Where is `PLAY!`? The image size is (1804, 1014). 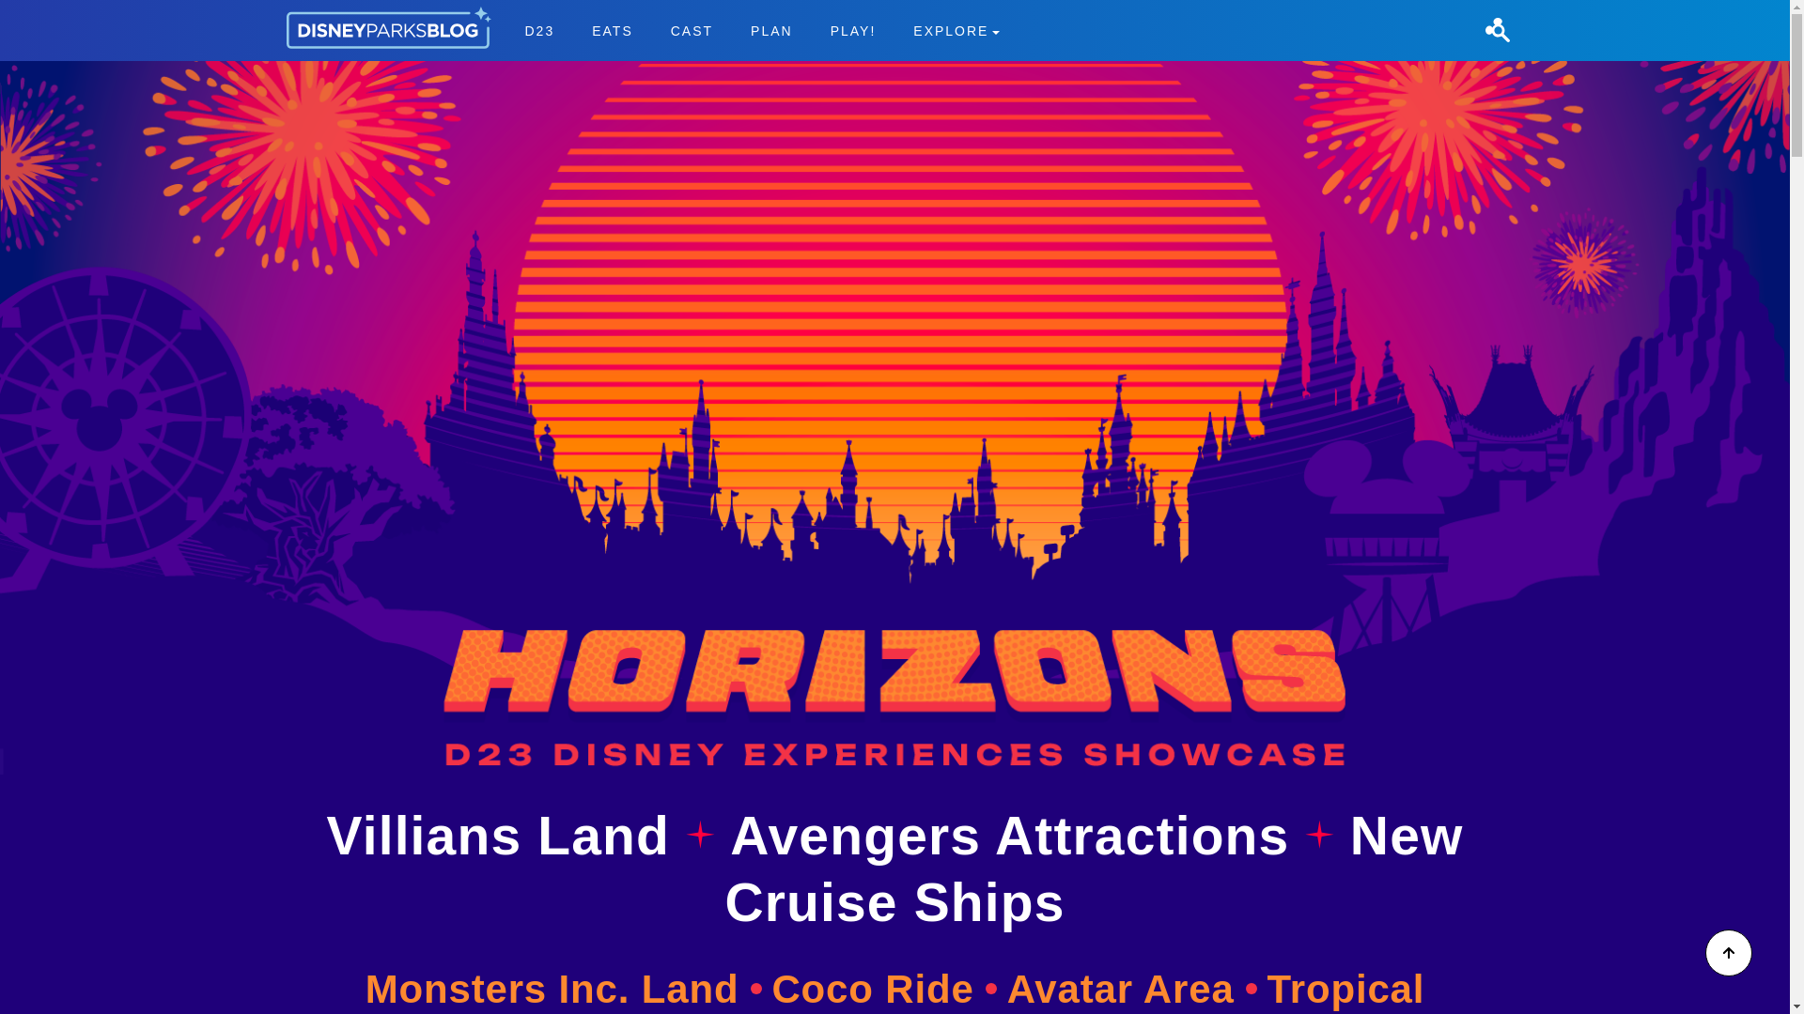
PLAY! is located at coordinates (771, 30).